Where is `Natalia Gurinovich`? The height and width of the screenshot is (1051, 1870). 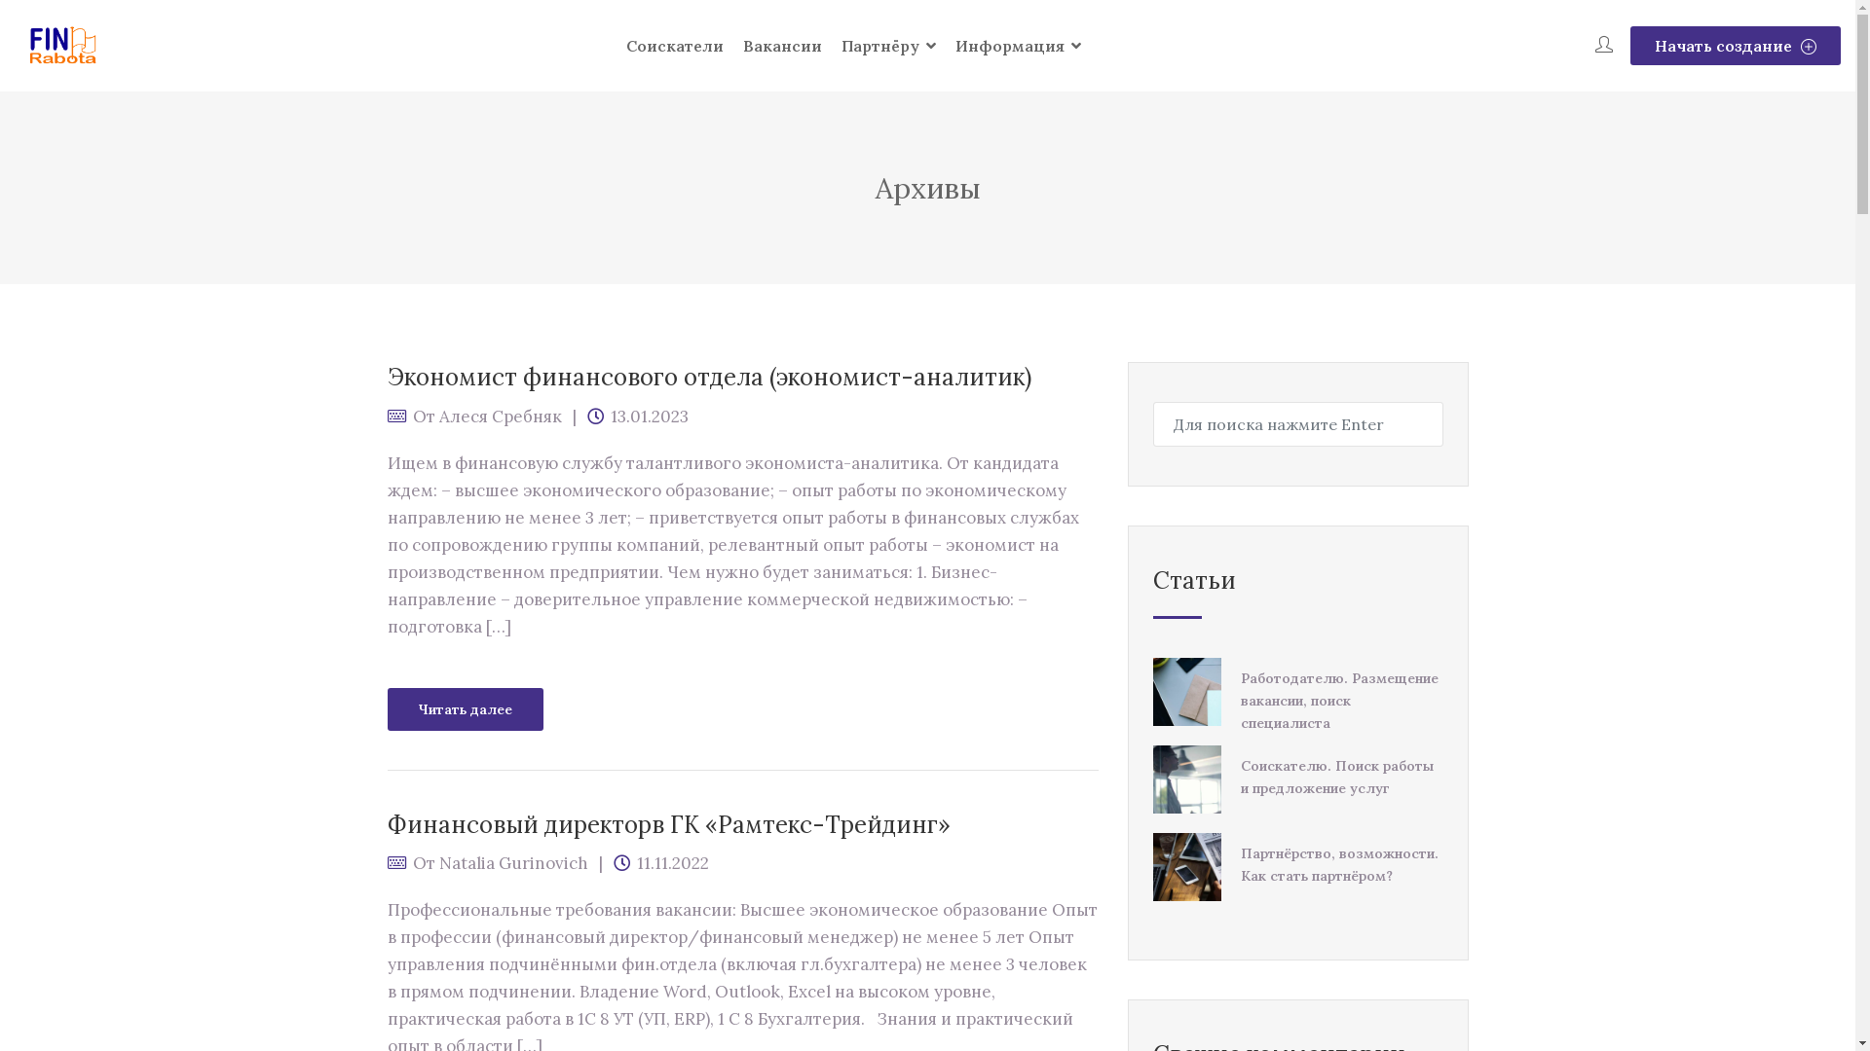 Natalia Gurinovich is located at coordinates (512, 863).